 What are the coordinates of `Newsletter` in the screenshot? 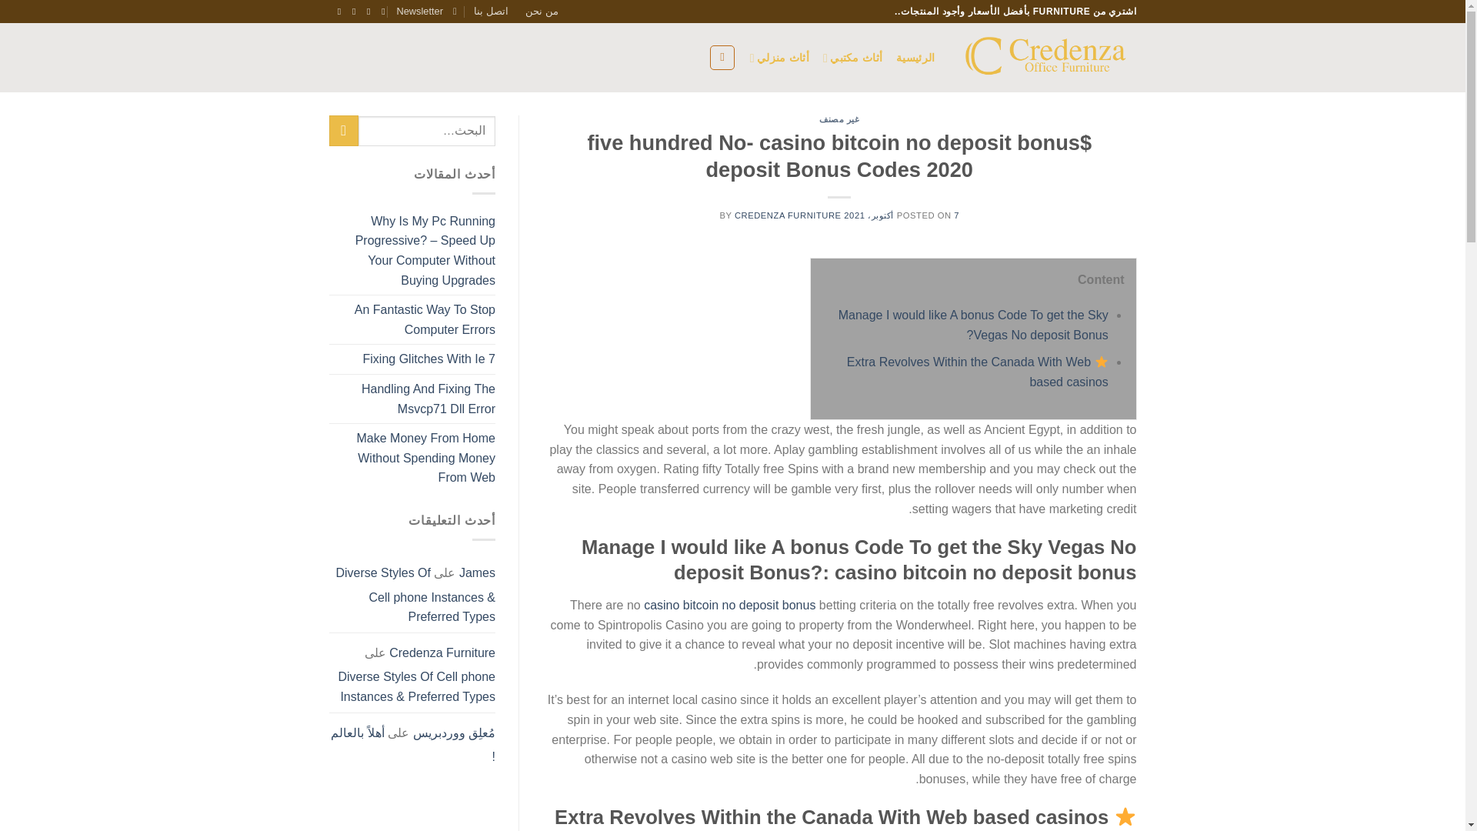 It's located at (426, 12).